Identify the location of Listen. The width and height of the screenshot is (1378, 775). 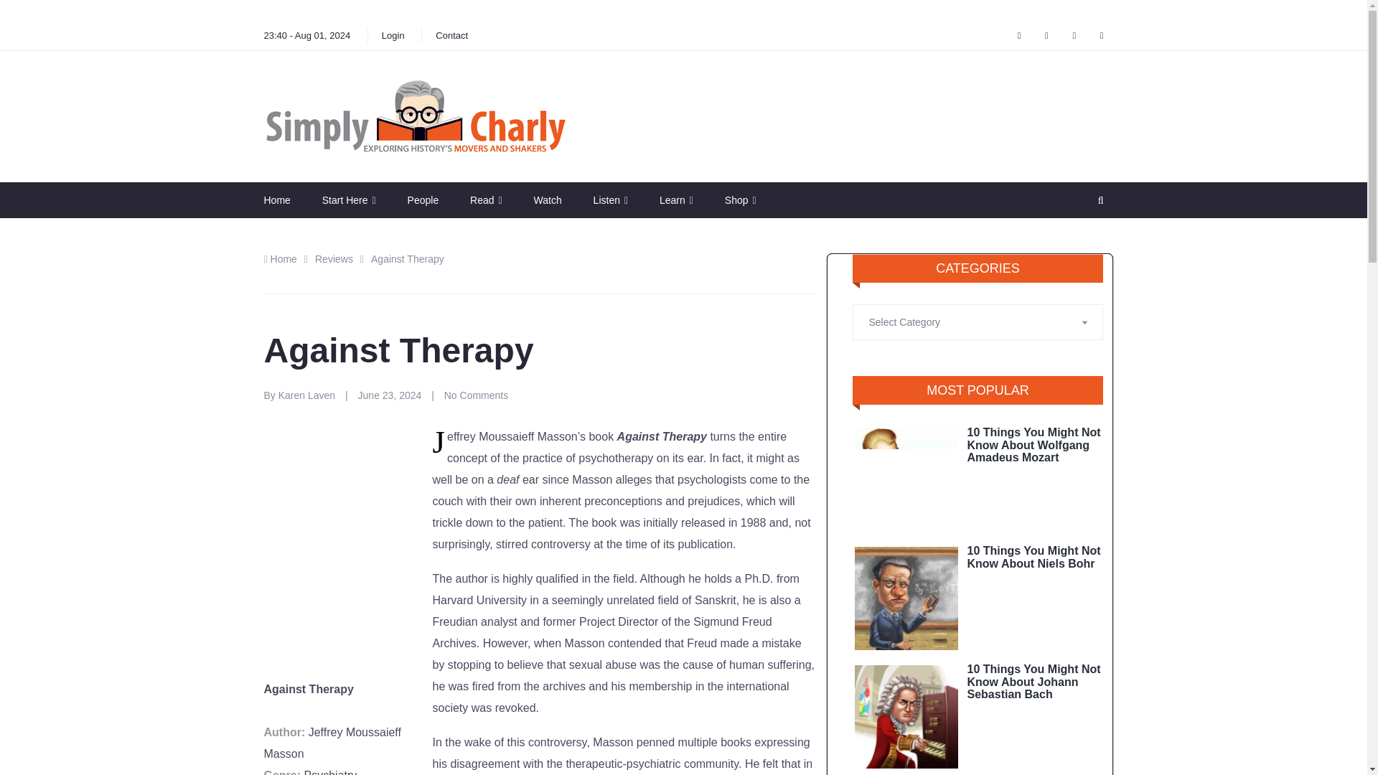
(611, 199).